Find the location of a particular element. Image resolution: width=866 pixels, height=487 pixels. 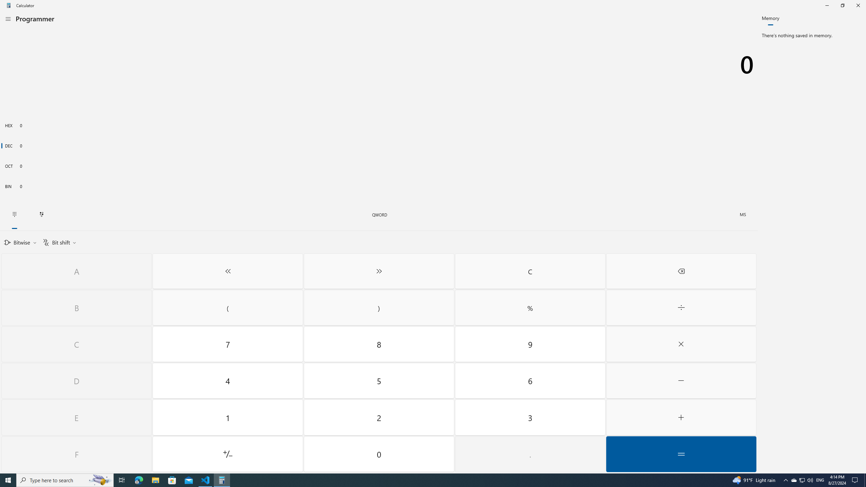

Two is located at coordinates (379, 417).